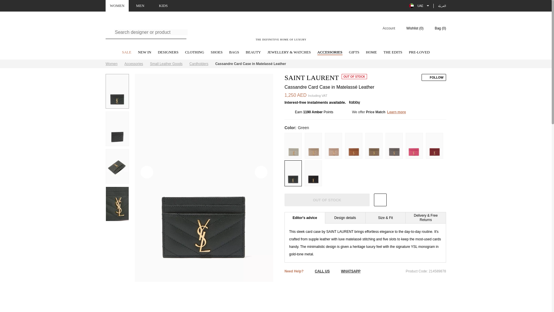  I want to click on HOME, so click(371, 53).